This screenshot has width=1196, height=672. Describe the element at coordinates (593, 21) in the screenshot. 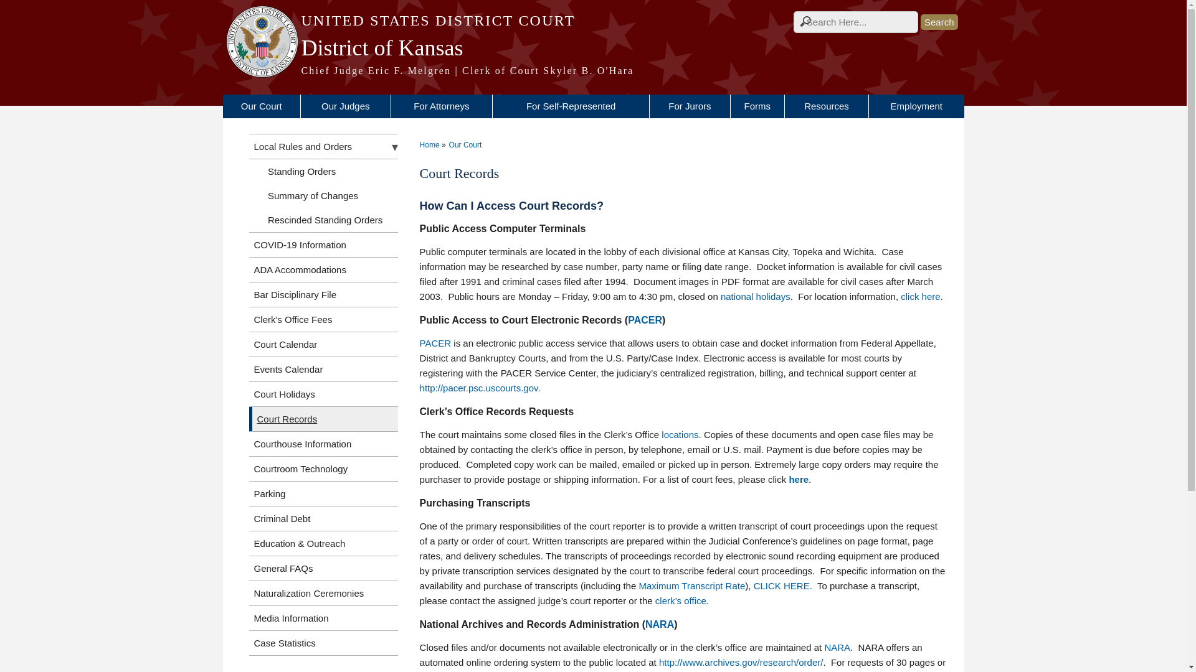

I see `UNITED STATES DISTRICT COURT` at that location.